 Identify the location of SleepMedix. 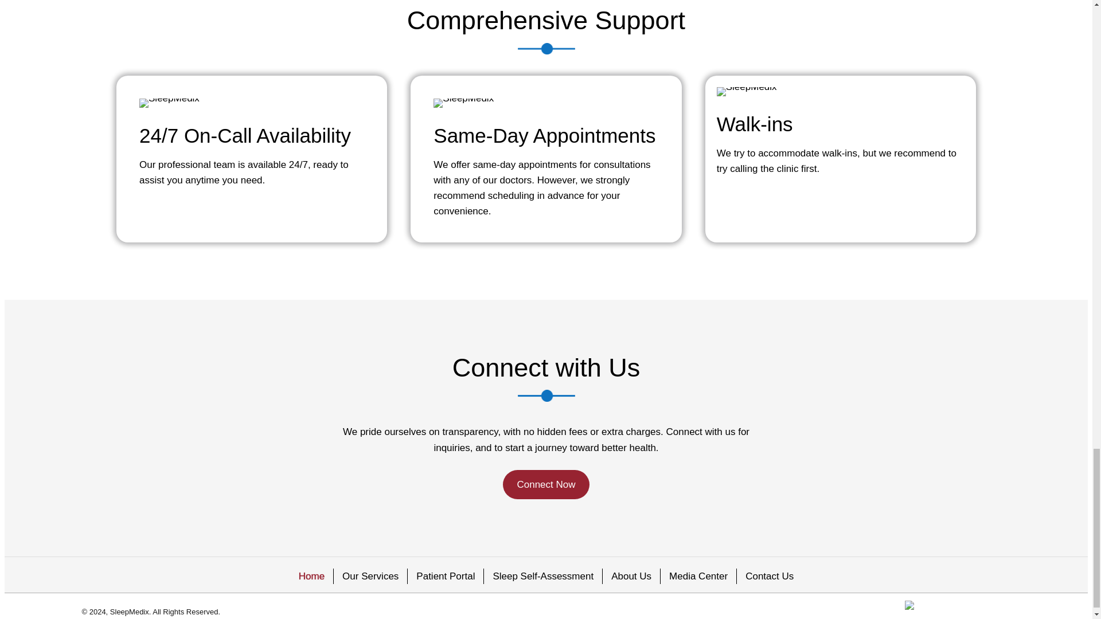
(747, 92).